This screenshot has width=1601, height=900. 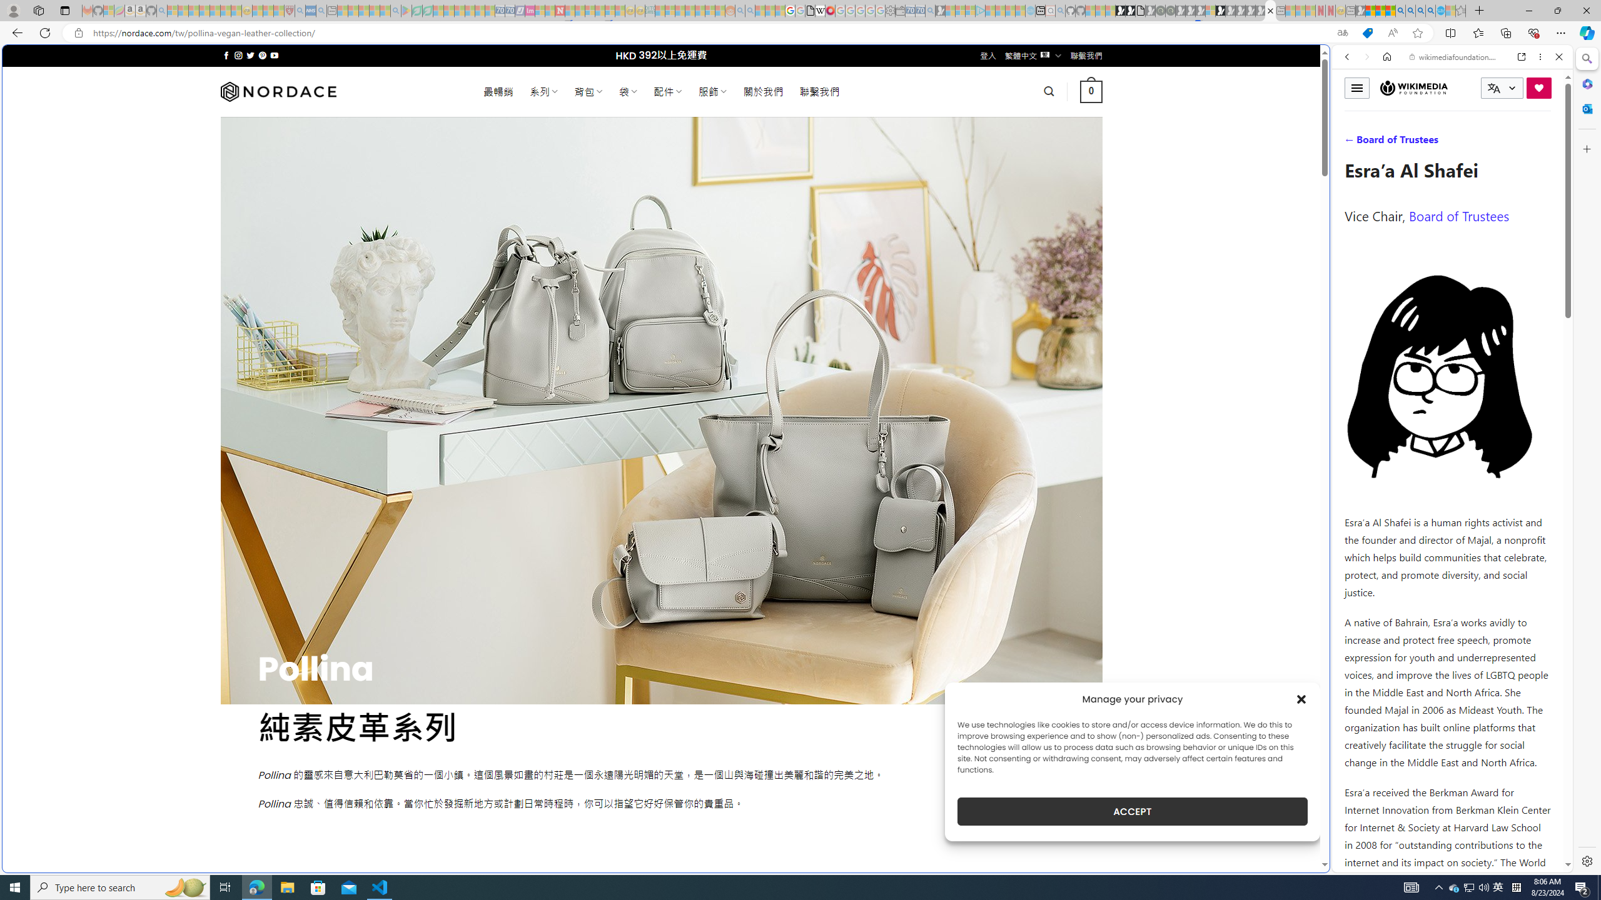 I want to click on Wikimedia Foundation, so click(x=1414, y=87).